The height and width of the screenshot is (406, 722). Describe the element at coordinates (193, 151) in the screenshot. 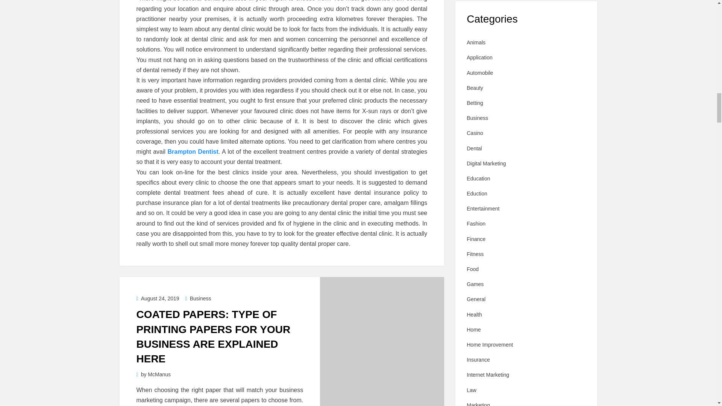

I see `Brampton Dentist` at that location.